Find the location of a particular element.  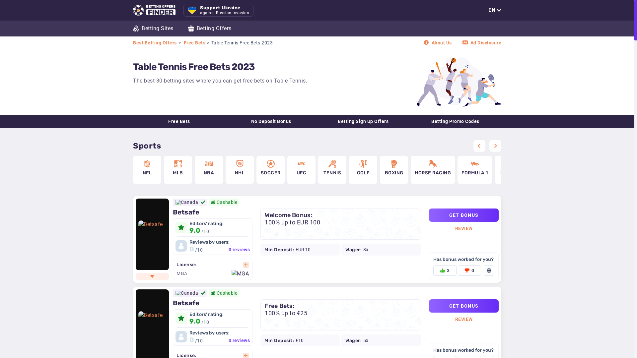

Best Betting Offers is located at coordinates (156, 43).